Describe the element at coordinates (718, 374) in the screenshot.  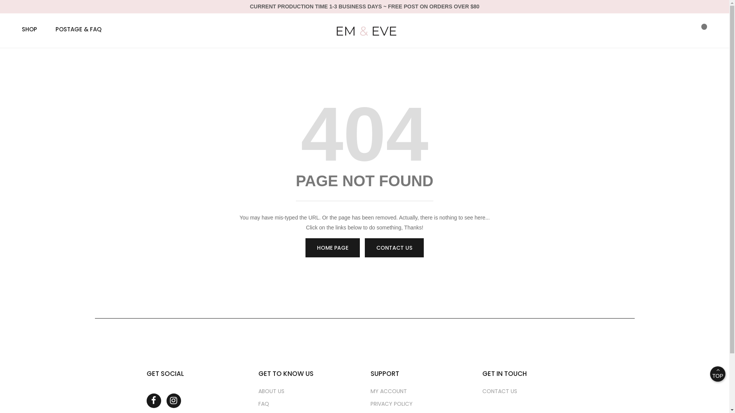
I see `TOP` at that location.